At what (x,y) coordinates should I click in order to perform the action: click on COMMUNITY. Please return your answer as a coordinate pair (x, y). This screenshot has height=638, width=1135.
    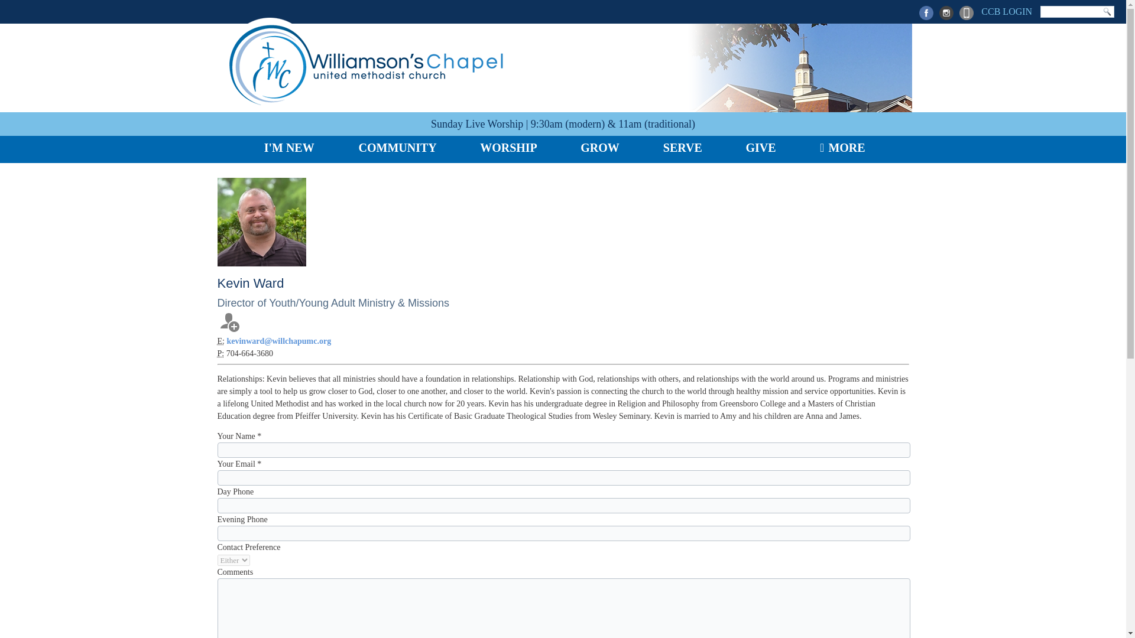
    Looking at the image, I should click on (395, 149).